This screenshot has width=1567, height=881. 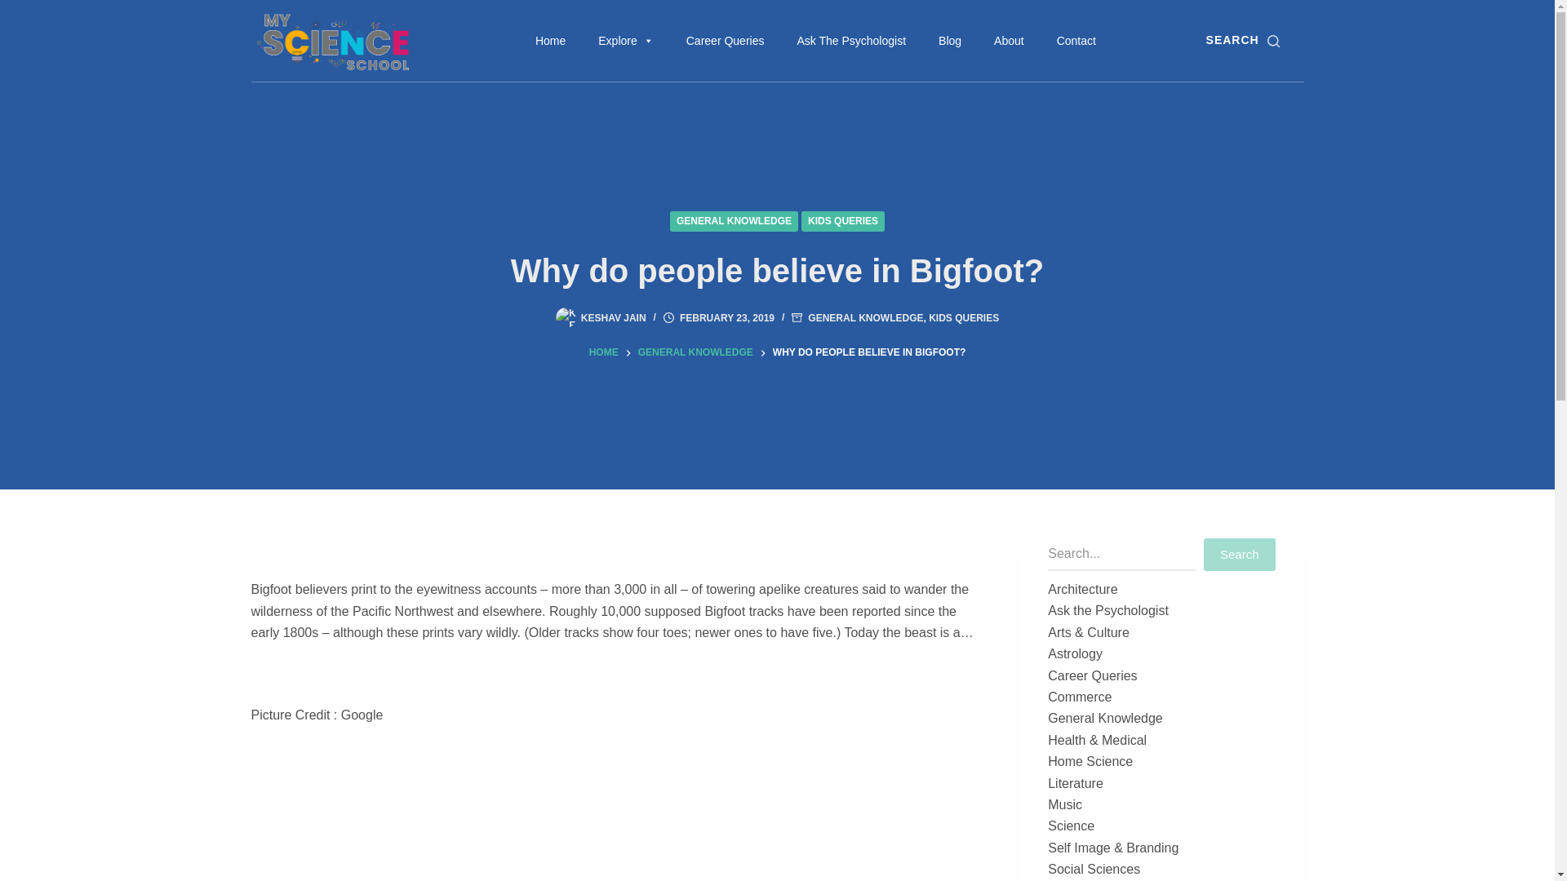 What do you see at coordinates (614, 318) in the screenshot?
I see `Posts by Keshav Jain` at bounding box center [614, 318].